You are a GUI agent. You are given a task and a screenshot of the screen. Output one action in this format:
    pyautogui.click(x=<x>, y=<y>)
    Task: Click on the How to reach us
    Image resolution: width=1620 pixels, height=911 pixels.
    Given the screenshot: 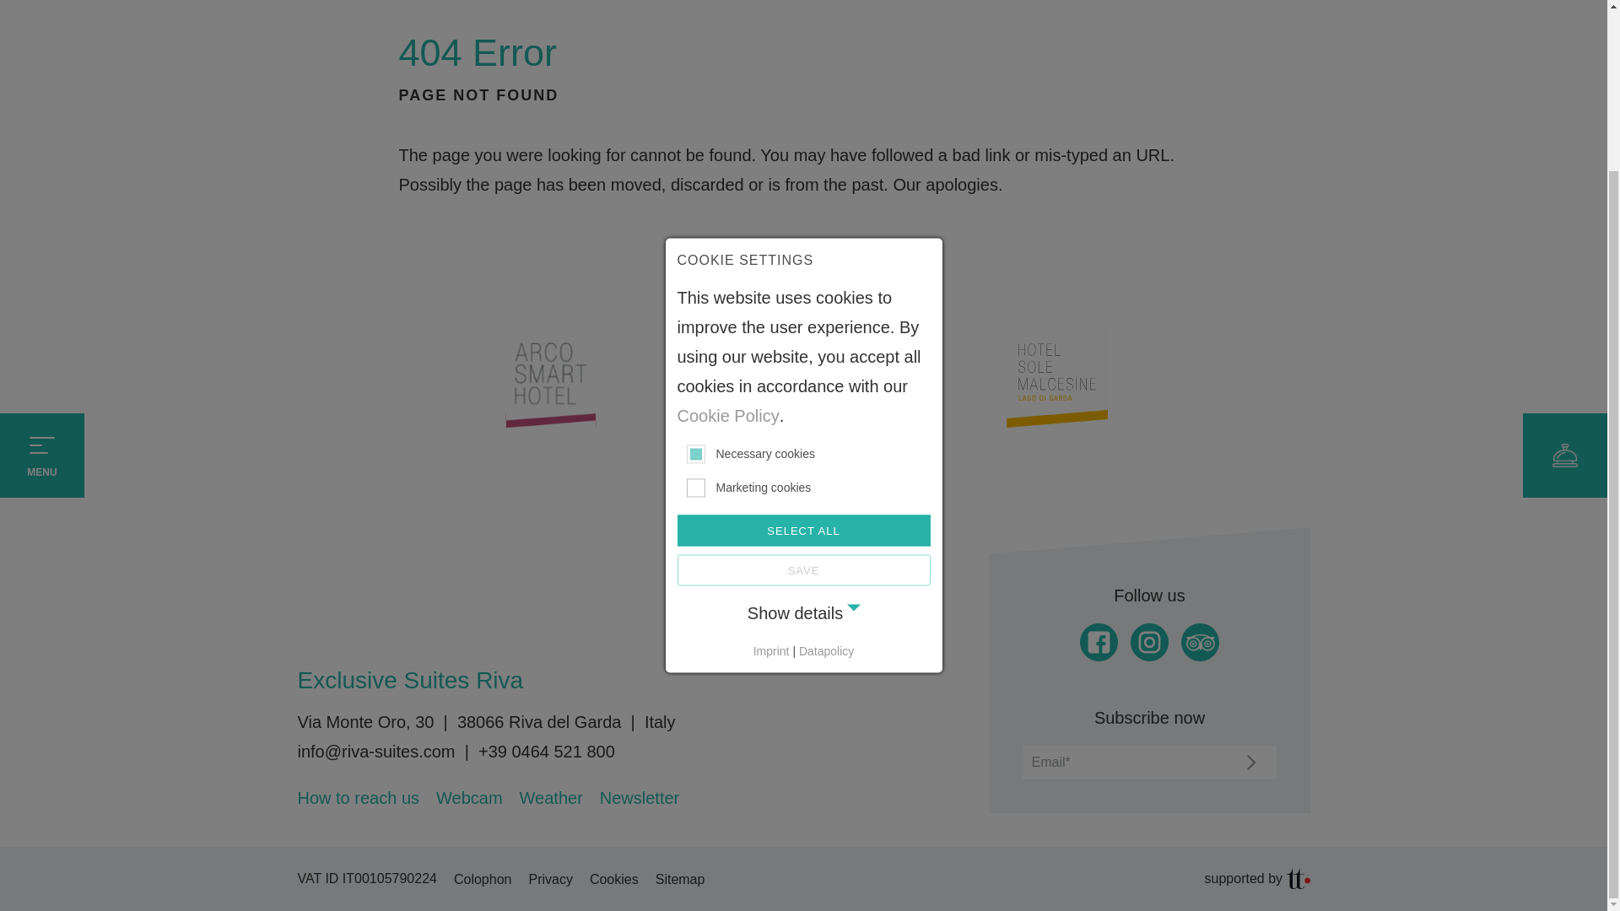 What is the action you would take?
    pyautogui.click(x=358, y=798)
    